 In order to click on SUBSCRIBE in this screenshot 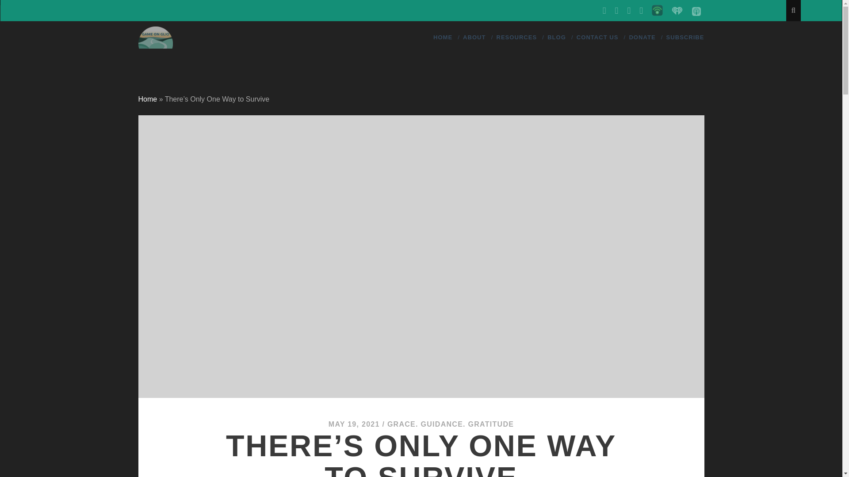, I will do `click(685, 38)`.